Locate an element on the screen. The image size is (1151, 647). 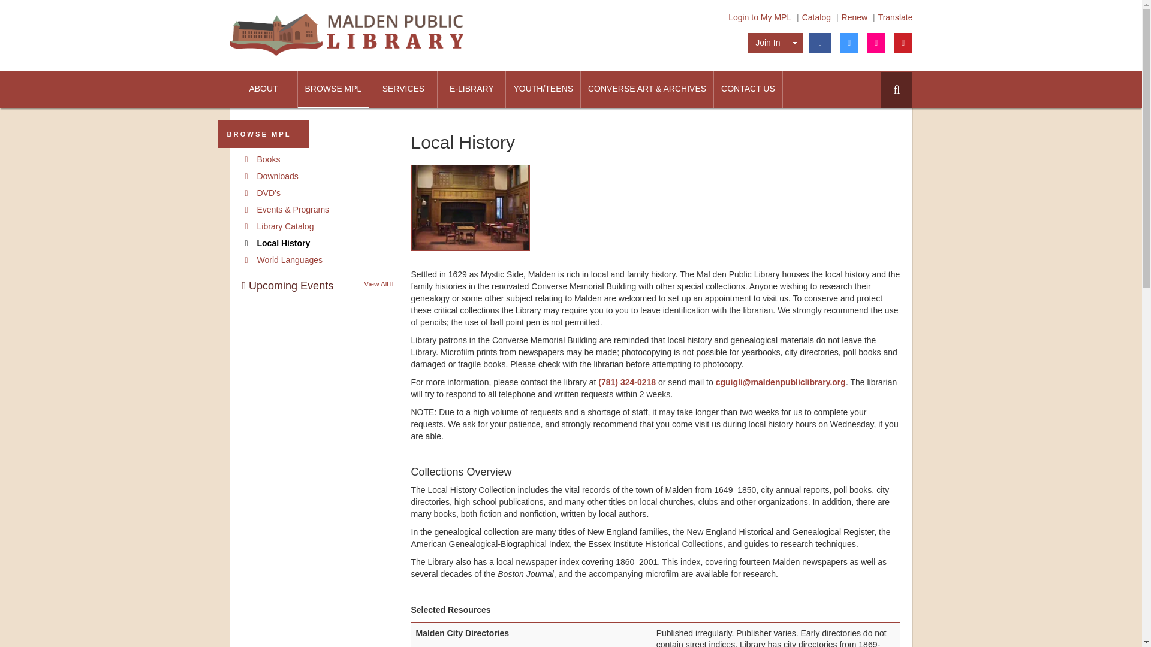
SERVICES is located at coordinates (403, 90).